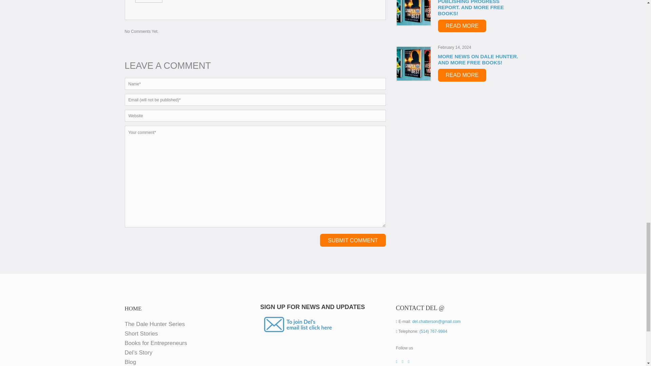 The height and width of the screenshot is (366, 651). I want to click on Website, so click(255, 116).